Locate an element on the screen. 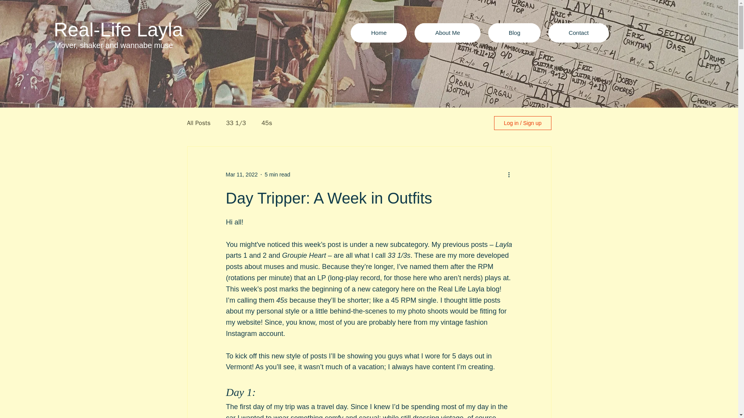 Image resolution: width=744 pixels, height=418 pixels. 45s is located at coordinates (267, 123).